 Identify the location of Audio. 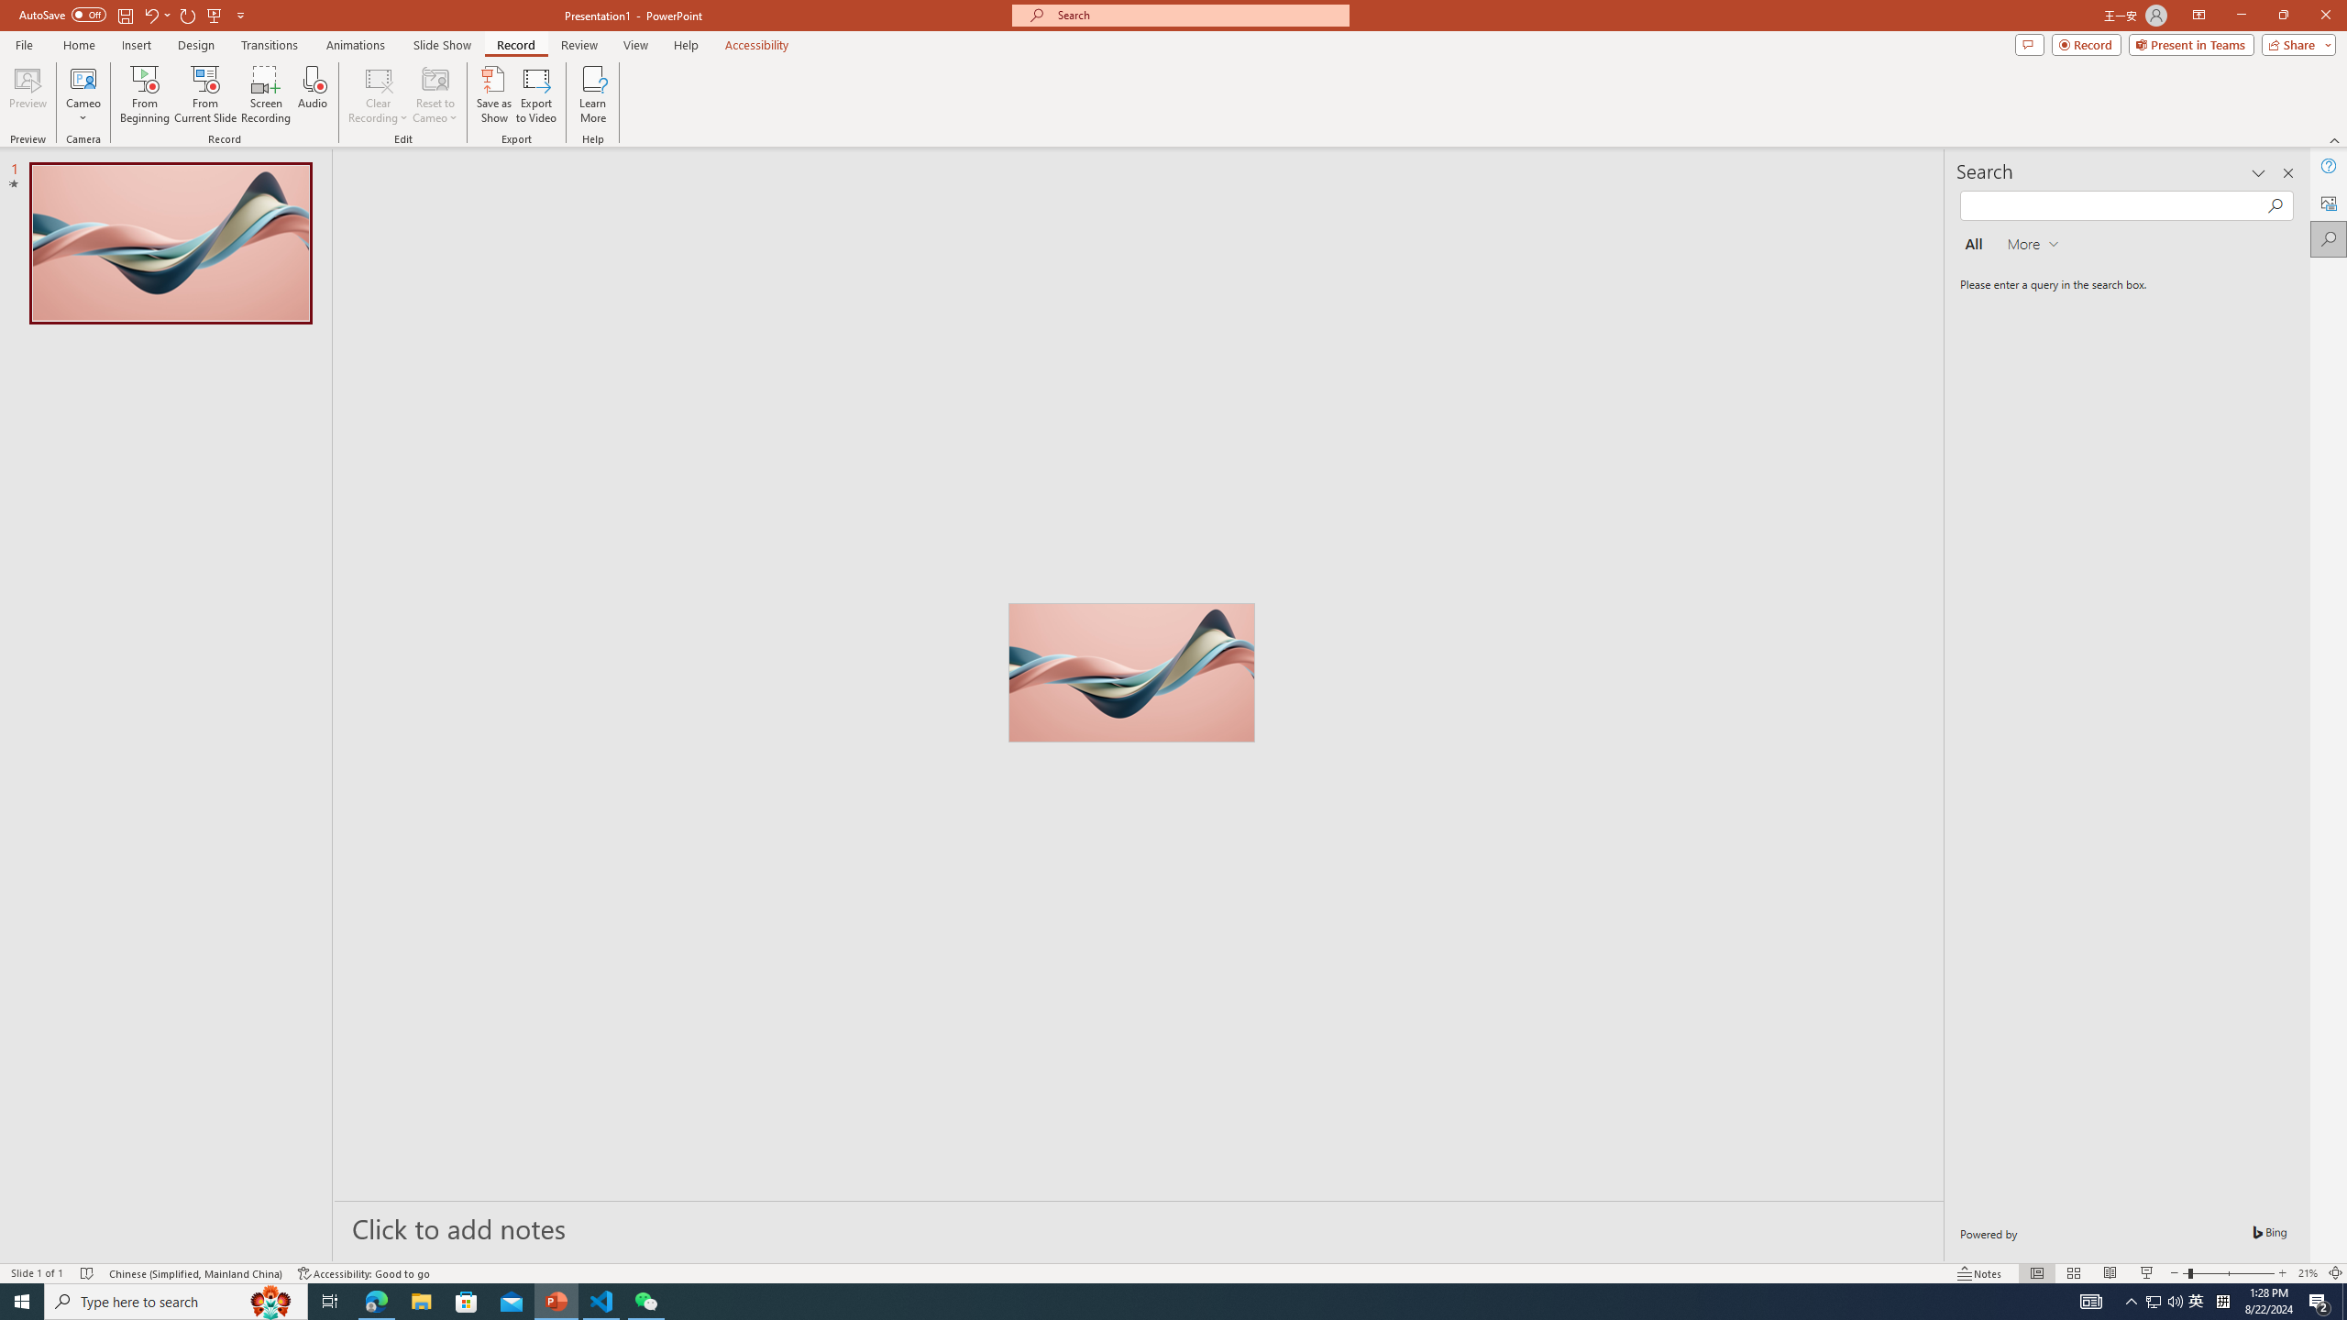
(312, 94).